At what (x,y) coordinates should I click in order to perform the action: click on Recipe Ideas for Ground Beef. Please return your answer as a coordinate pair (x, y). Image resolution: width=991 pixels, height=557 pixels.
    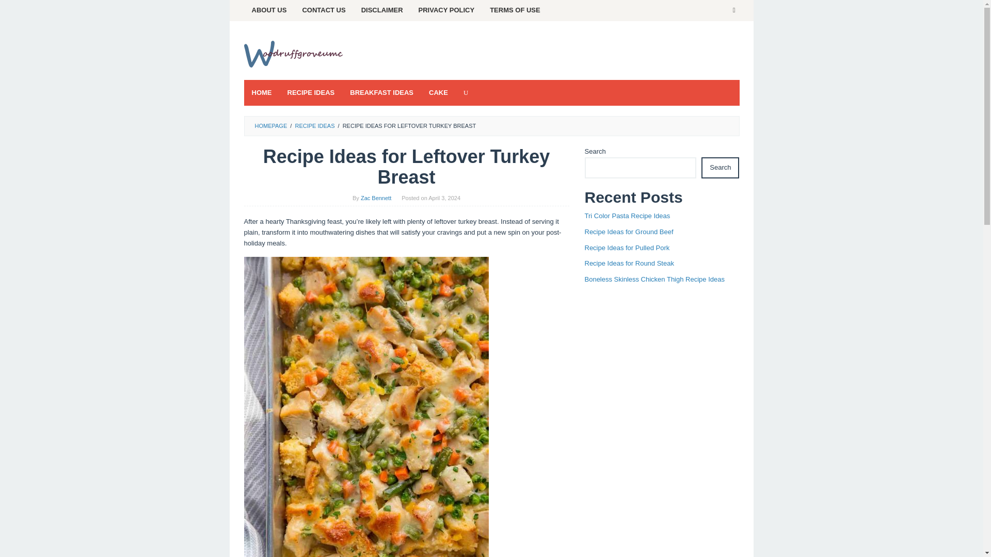
    Looking at the image, I should click on (629, 231).